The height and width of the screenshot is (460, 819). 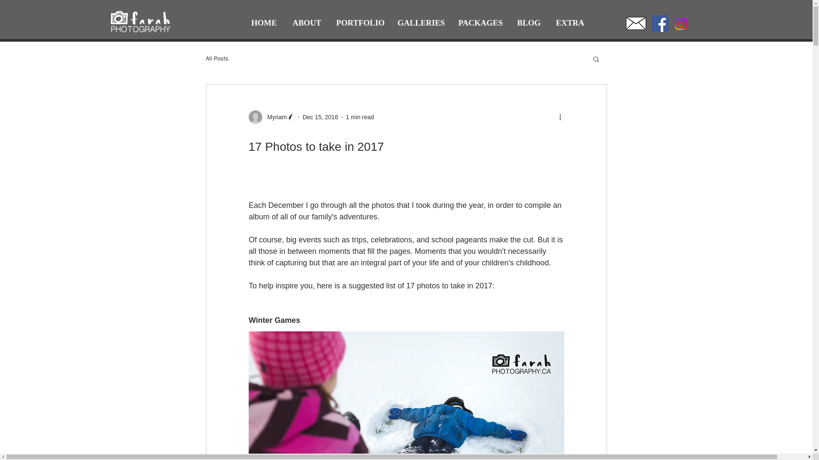 I want to click on GALLERIES, so click(x=421, y=23).